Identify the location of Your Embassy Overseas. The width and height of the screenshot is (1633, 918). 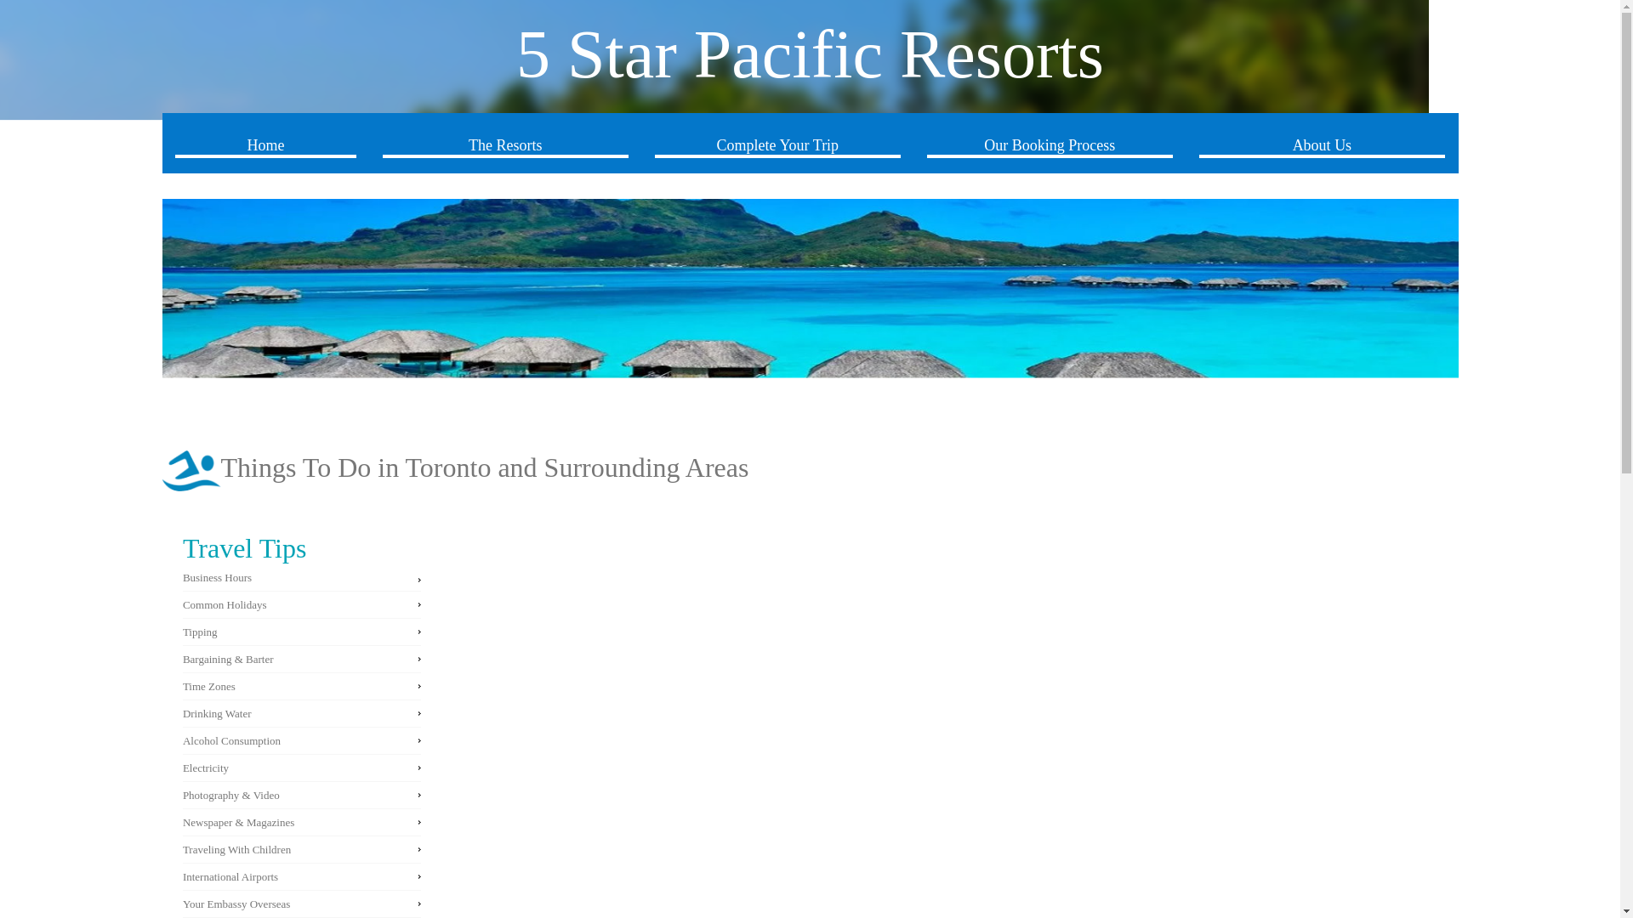
(236, 904).